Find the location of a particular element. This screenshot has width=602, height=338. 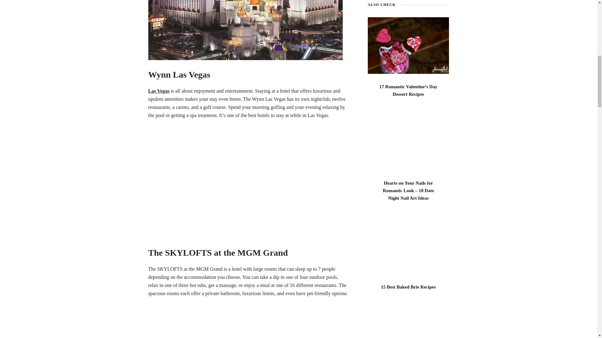

The Best Hotels to Stay at While in Las Vegas is located at coordinates (245, 30).